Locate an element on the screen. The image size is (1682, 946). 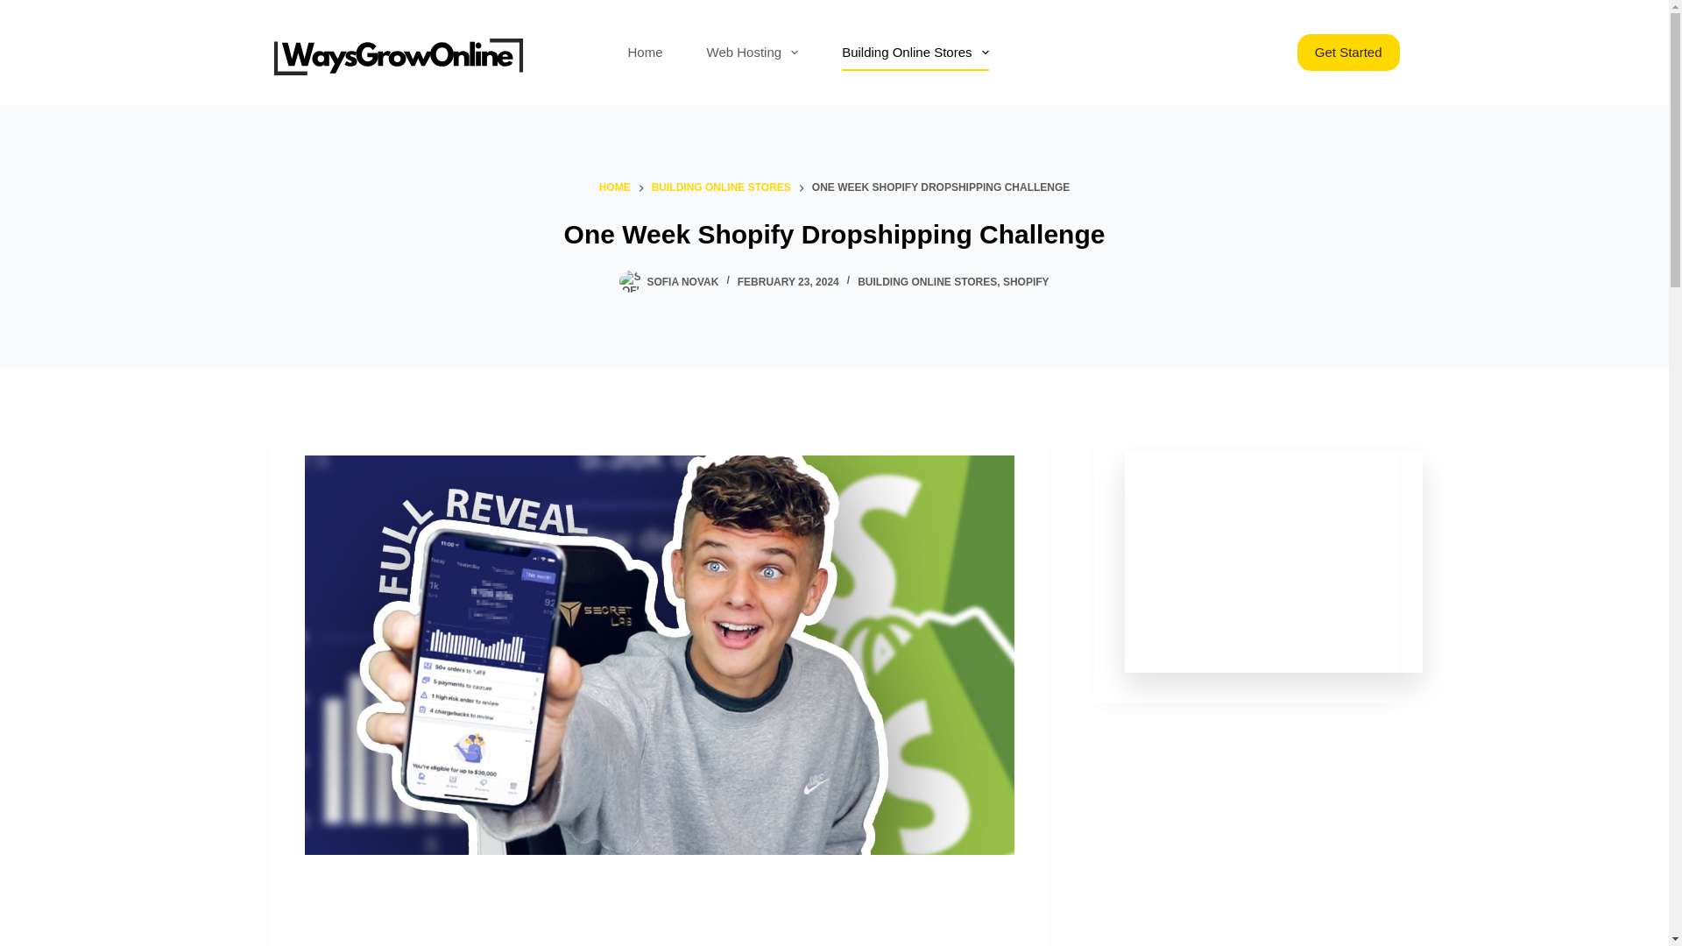
Skip to content is located at coordinates (18, 9).